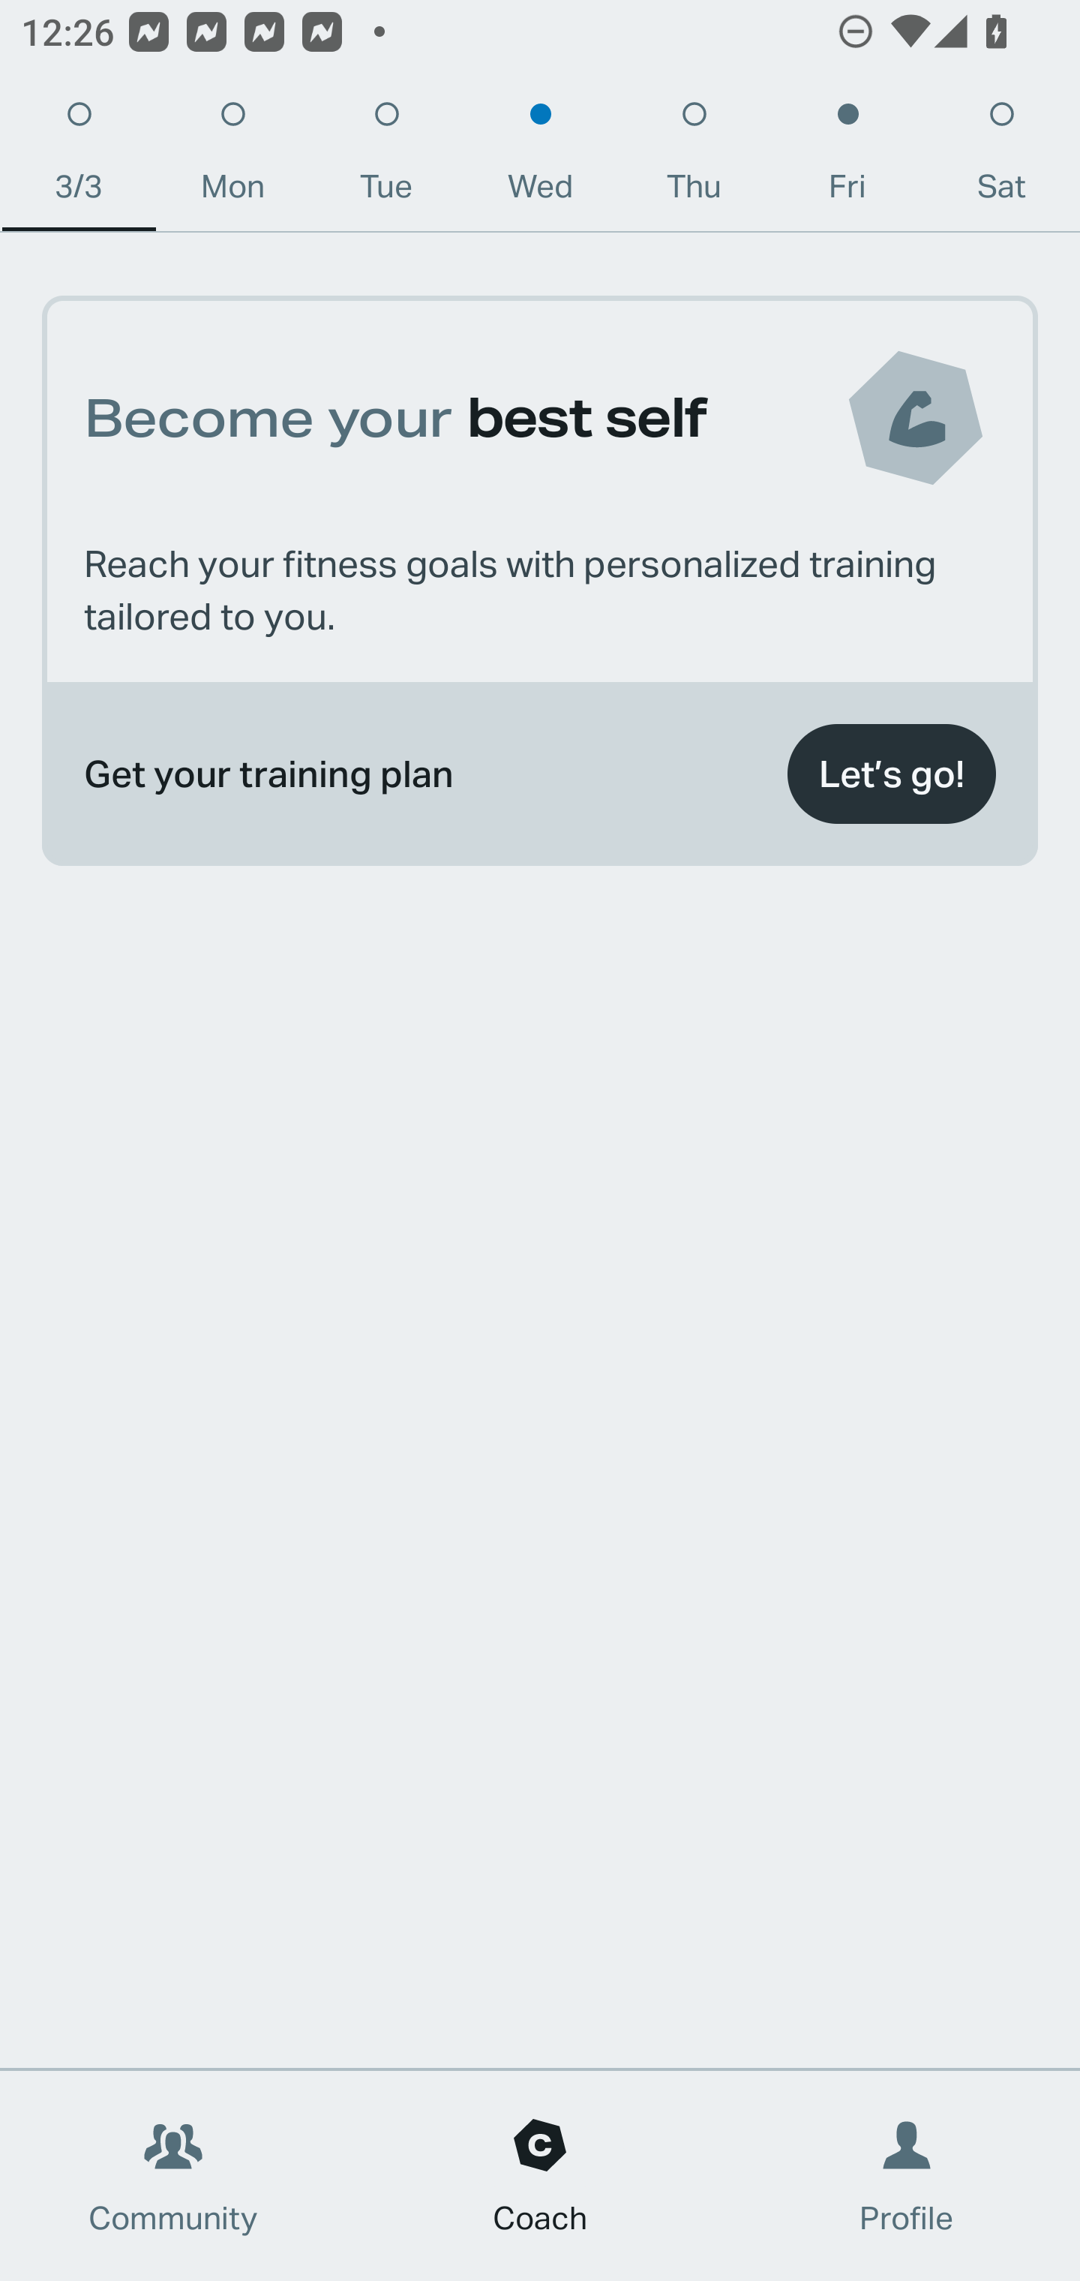  I want to click on 3/3, so click(78, 158).